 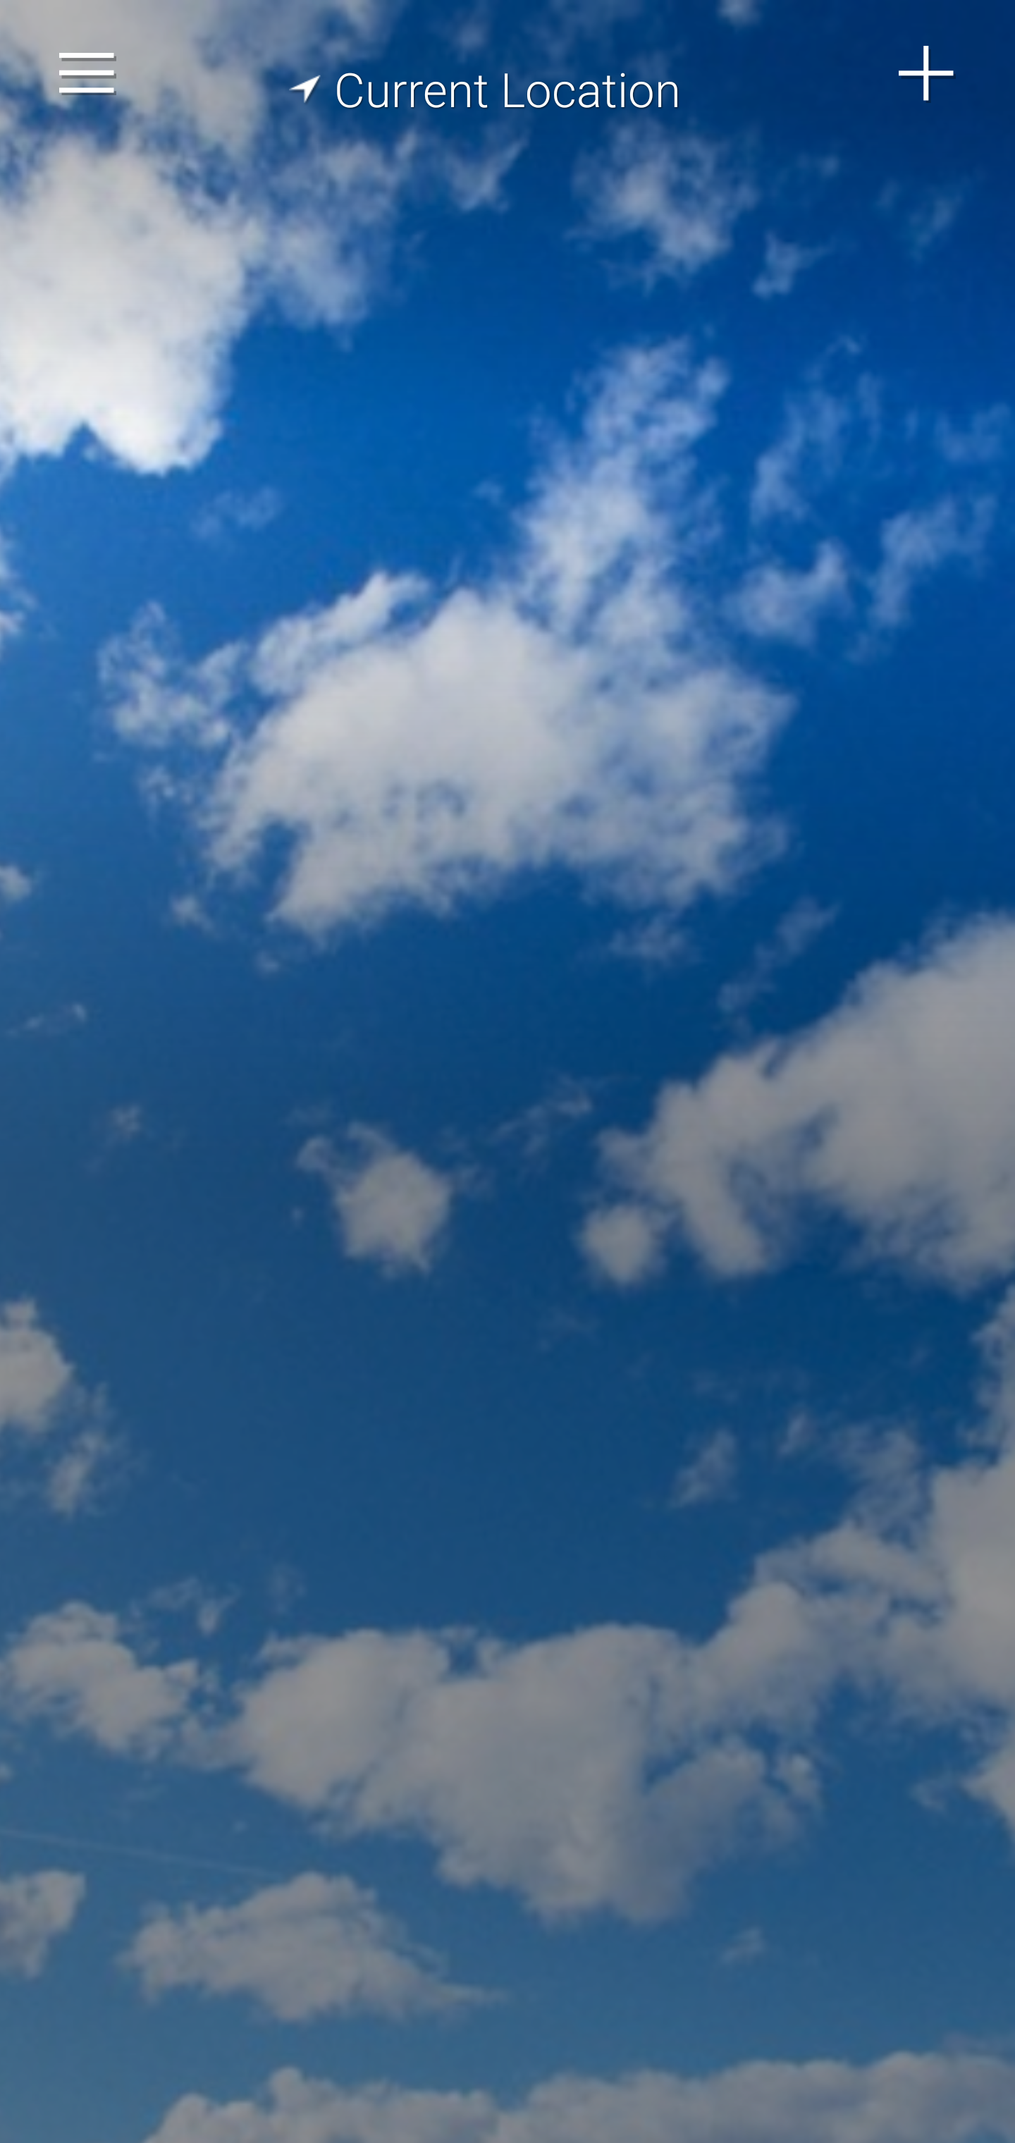 What do you see at coordinates (927, 73) in the screenshot?
I see `Add City` at bounding box center [927, 73].